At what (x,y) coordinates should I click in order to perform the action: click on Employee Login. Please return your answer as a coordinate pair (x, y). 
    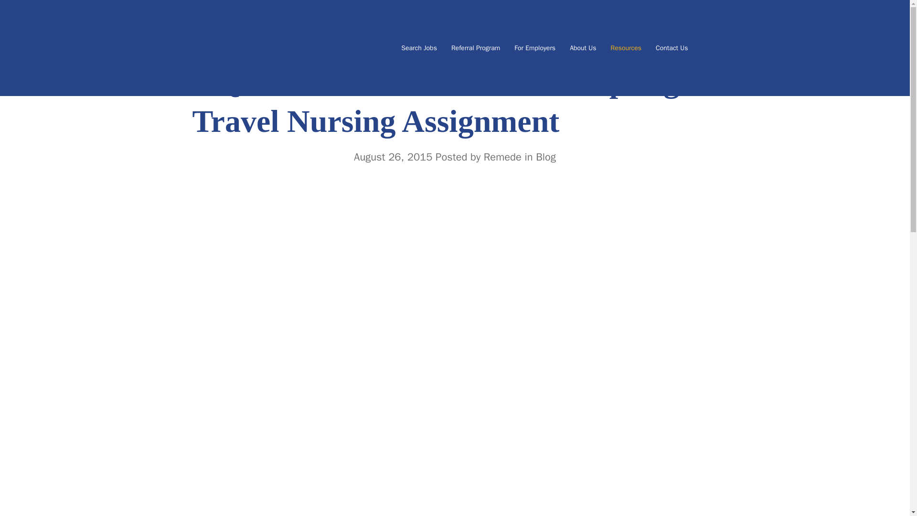
    Looking at the image, I should click on (710, 48).